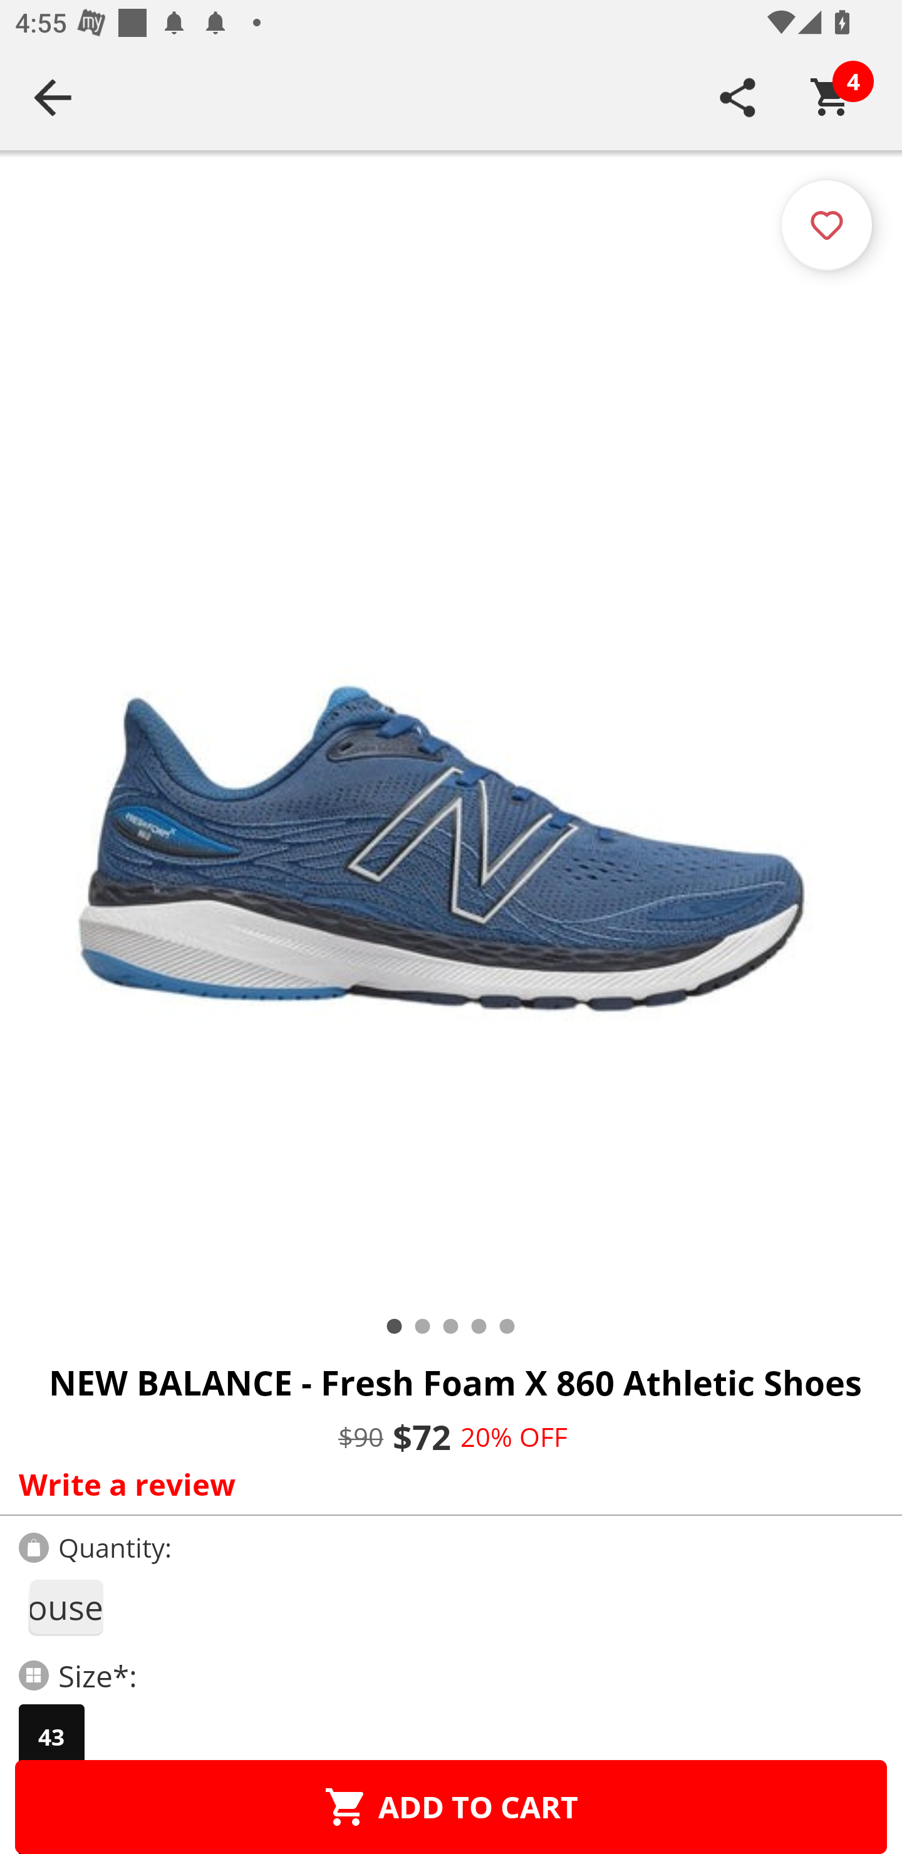 Image resolution: width=902 pixels, height=1854 pixels. Describe the element at coordinates (51, 1737) in the screenshot. I see `43` at that location.